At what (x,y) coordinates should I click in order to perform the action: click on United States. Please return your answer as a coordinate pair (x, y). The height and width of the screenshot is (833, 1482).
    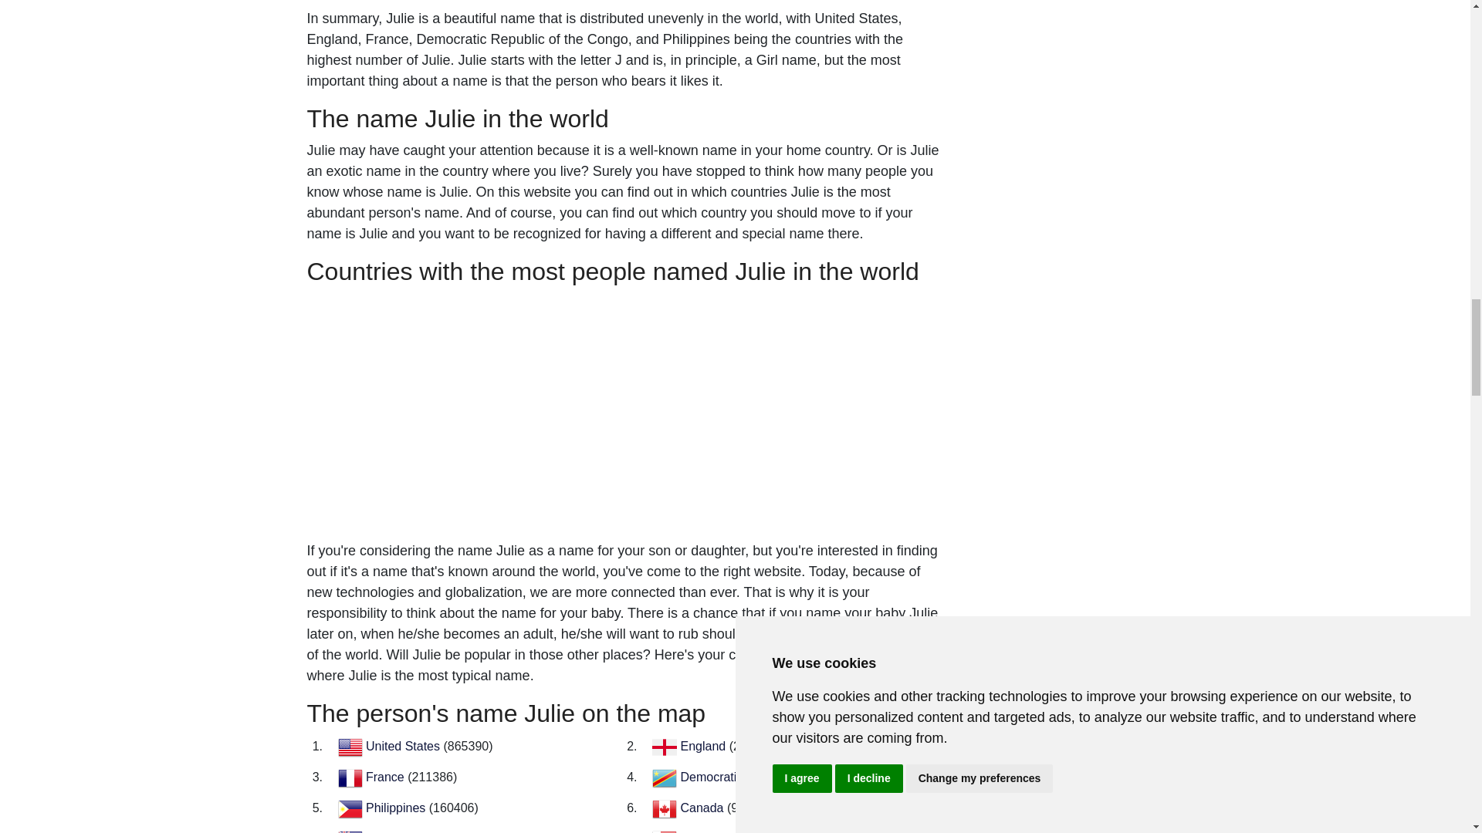
    Looking at the image, I should click on (404, 747).